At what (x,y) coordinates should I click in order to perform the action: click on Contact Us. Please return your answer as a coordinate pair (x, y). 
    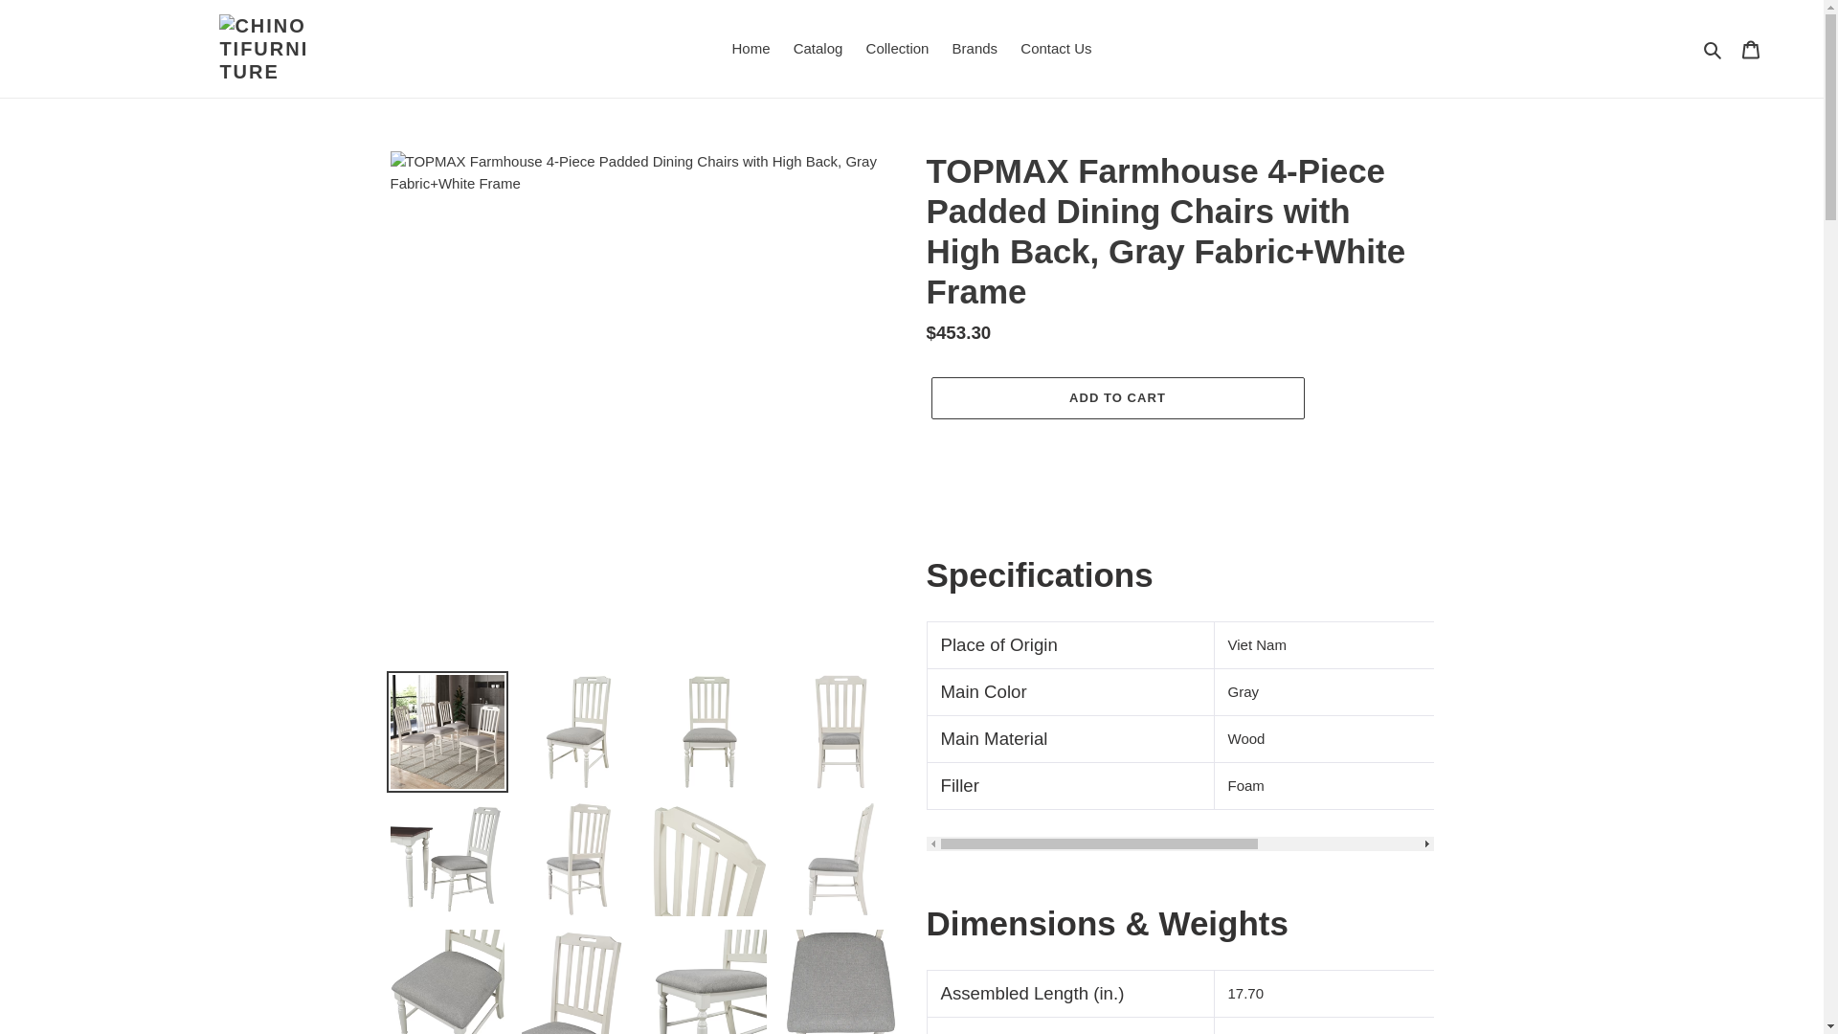
    Looking at the image, I should click on (1056, 48).